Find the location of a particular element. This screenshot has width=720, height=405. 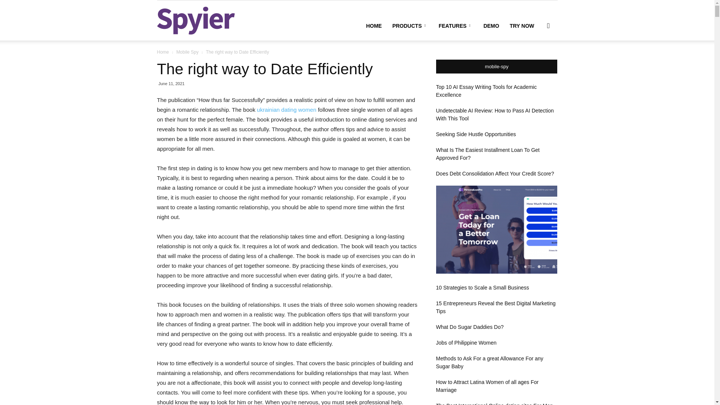

DEMO is located at coordinates (491, 26).